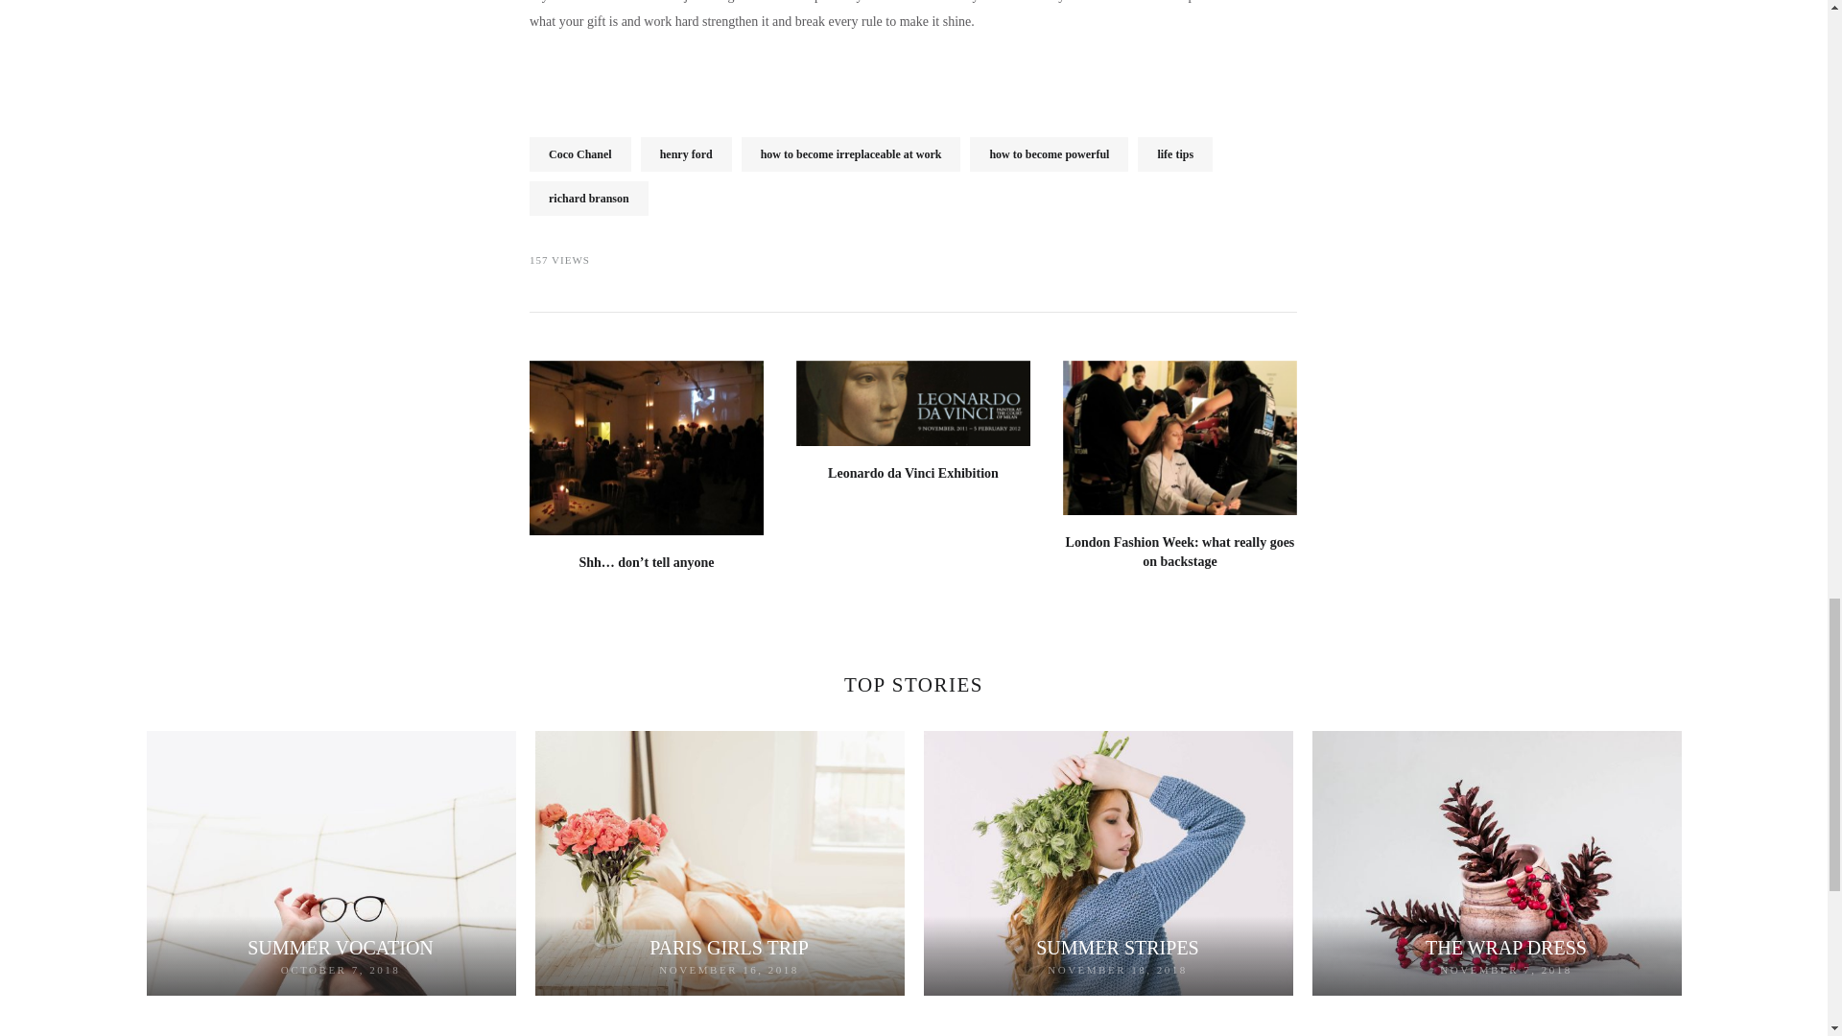 The width and height of the screenshot is (1842, 1036). Describe the element at coordinates (580, 153) in the screenshot. I see `Coco Chanel` at that location.